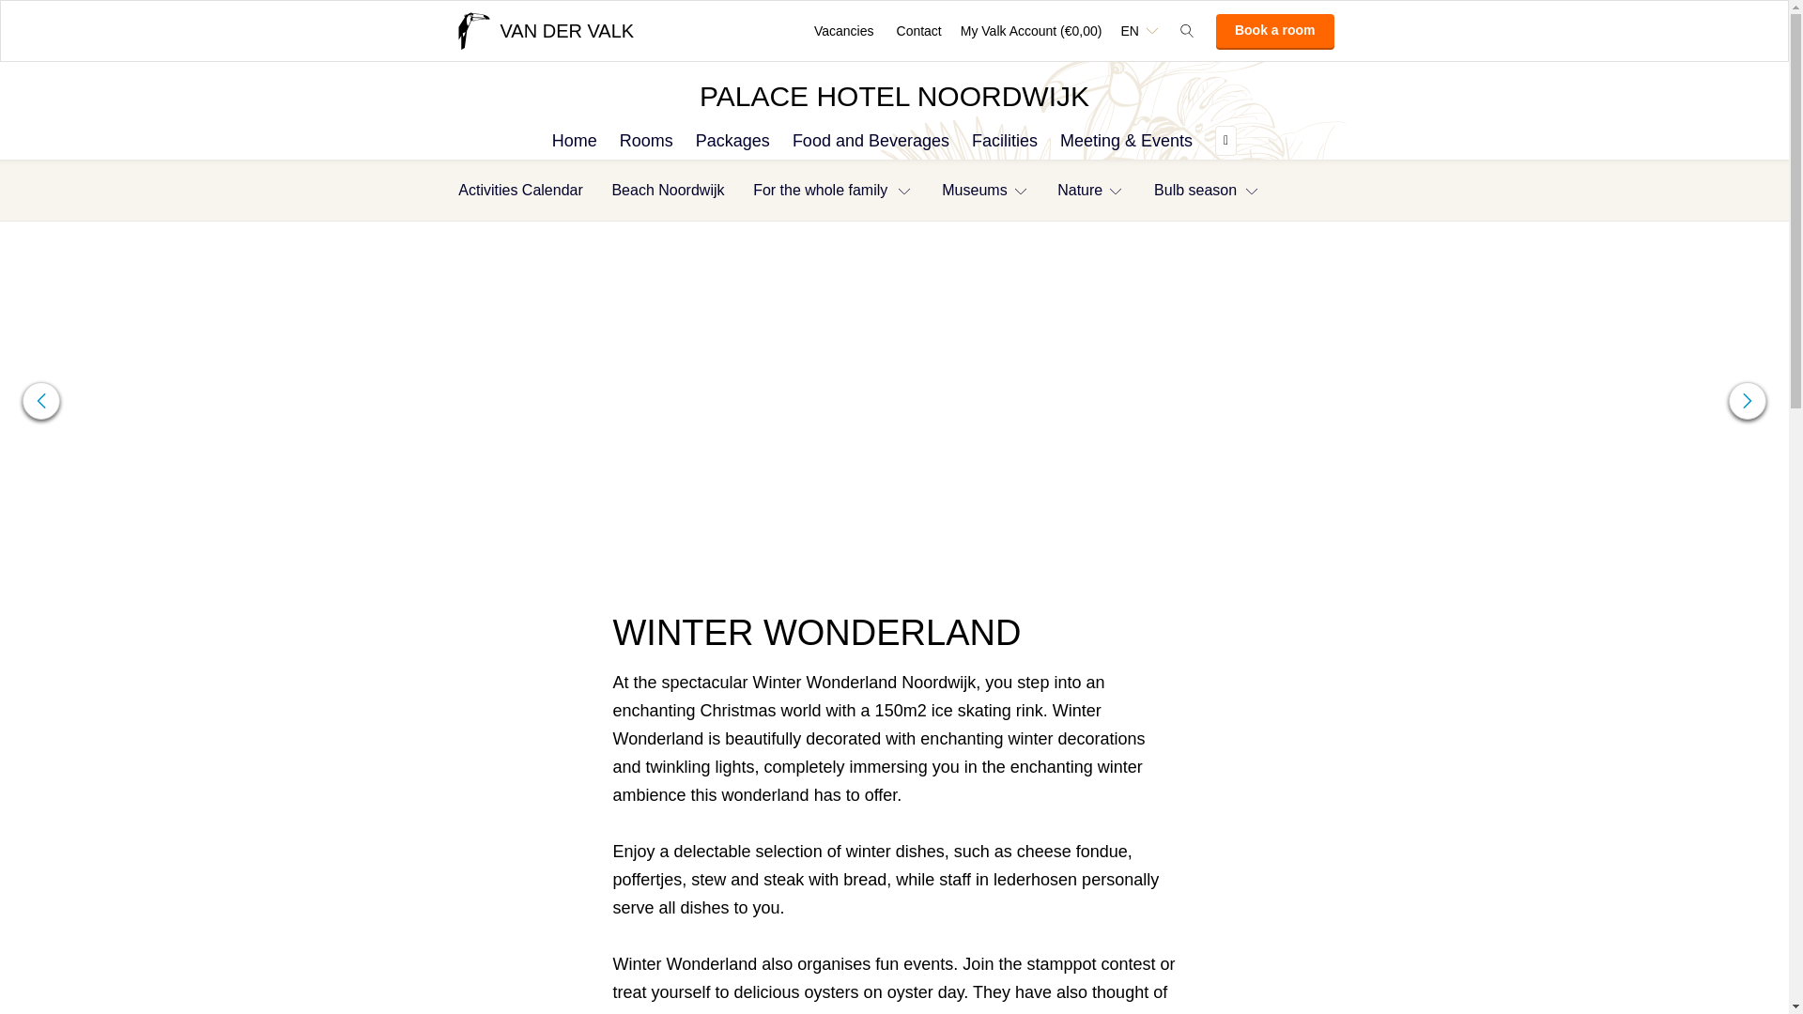 The width and height of the screenshot is (1803, 1014). I want to click on Contact, so click(918, 30).